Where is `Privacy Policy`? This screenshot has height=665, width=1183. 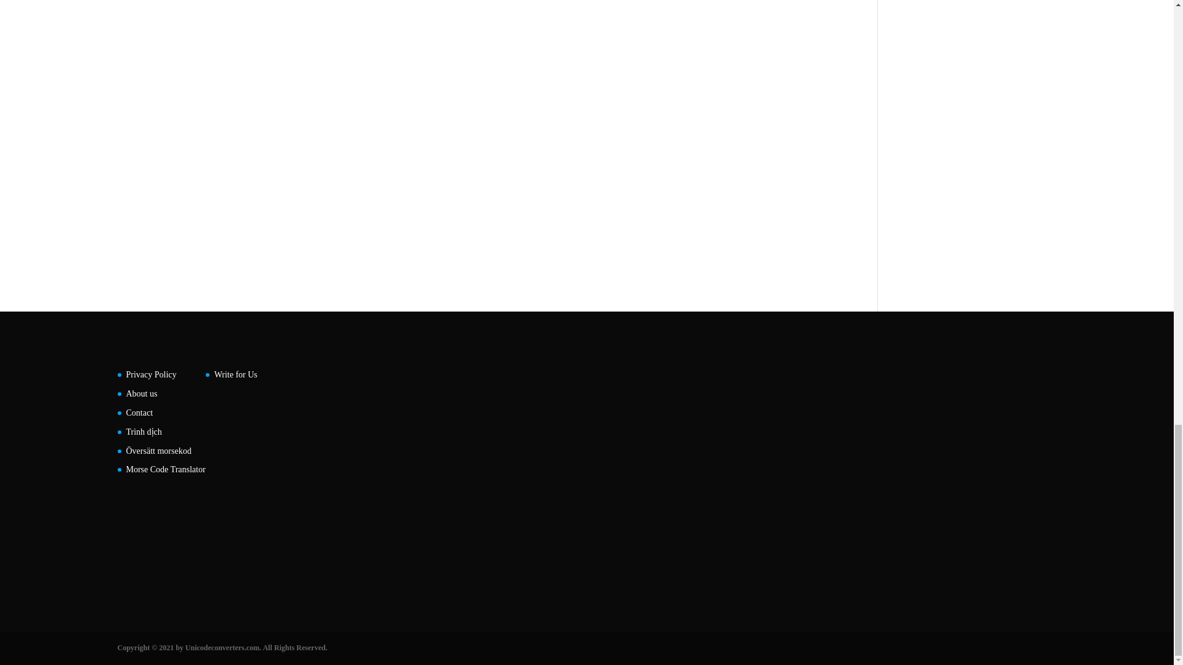 Privacy Policy is located at coordinates (150, 374).